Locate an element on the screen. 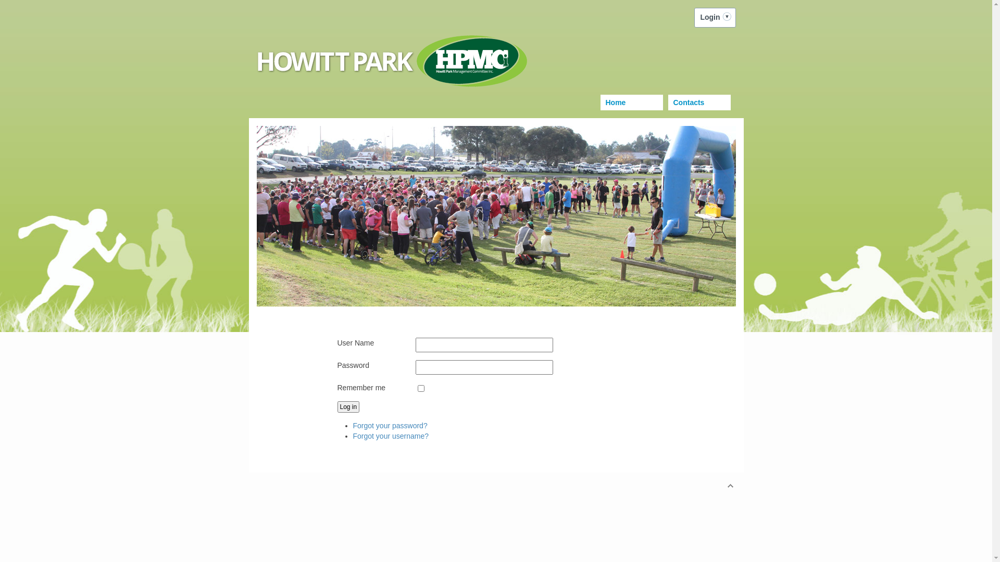  Login is located at coordinates (715, 18).